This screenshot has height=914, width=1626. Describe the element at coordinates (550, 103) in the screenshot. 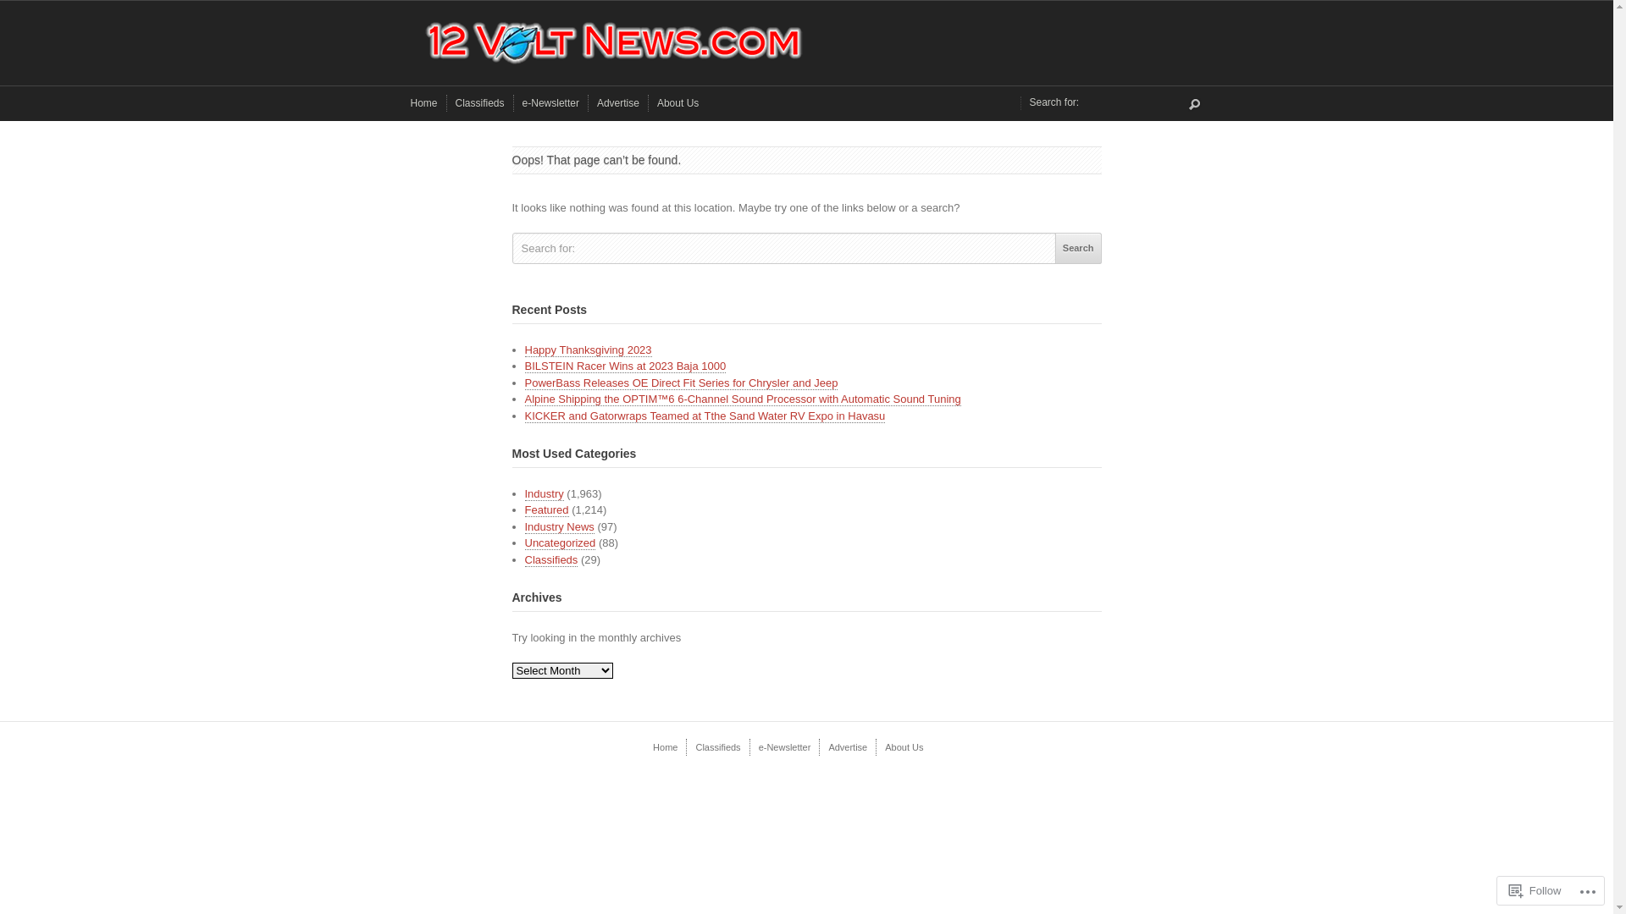

I see `e-Newsletter` at that location.